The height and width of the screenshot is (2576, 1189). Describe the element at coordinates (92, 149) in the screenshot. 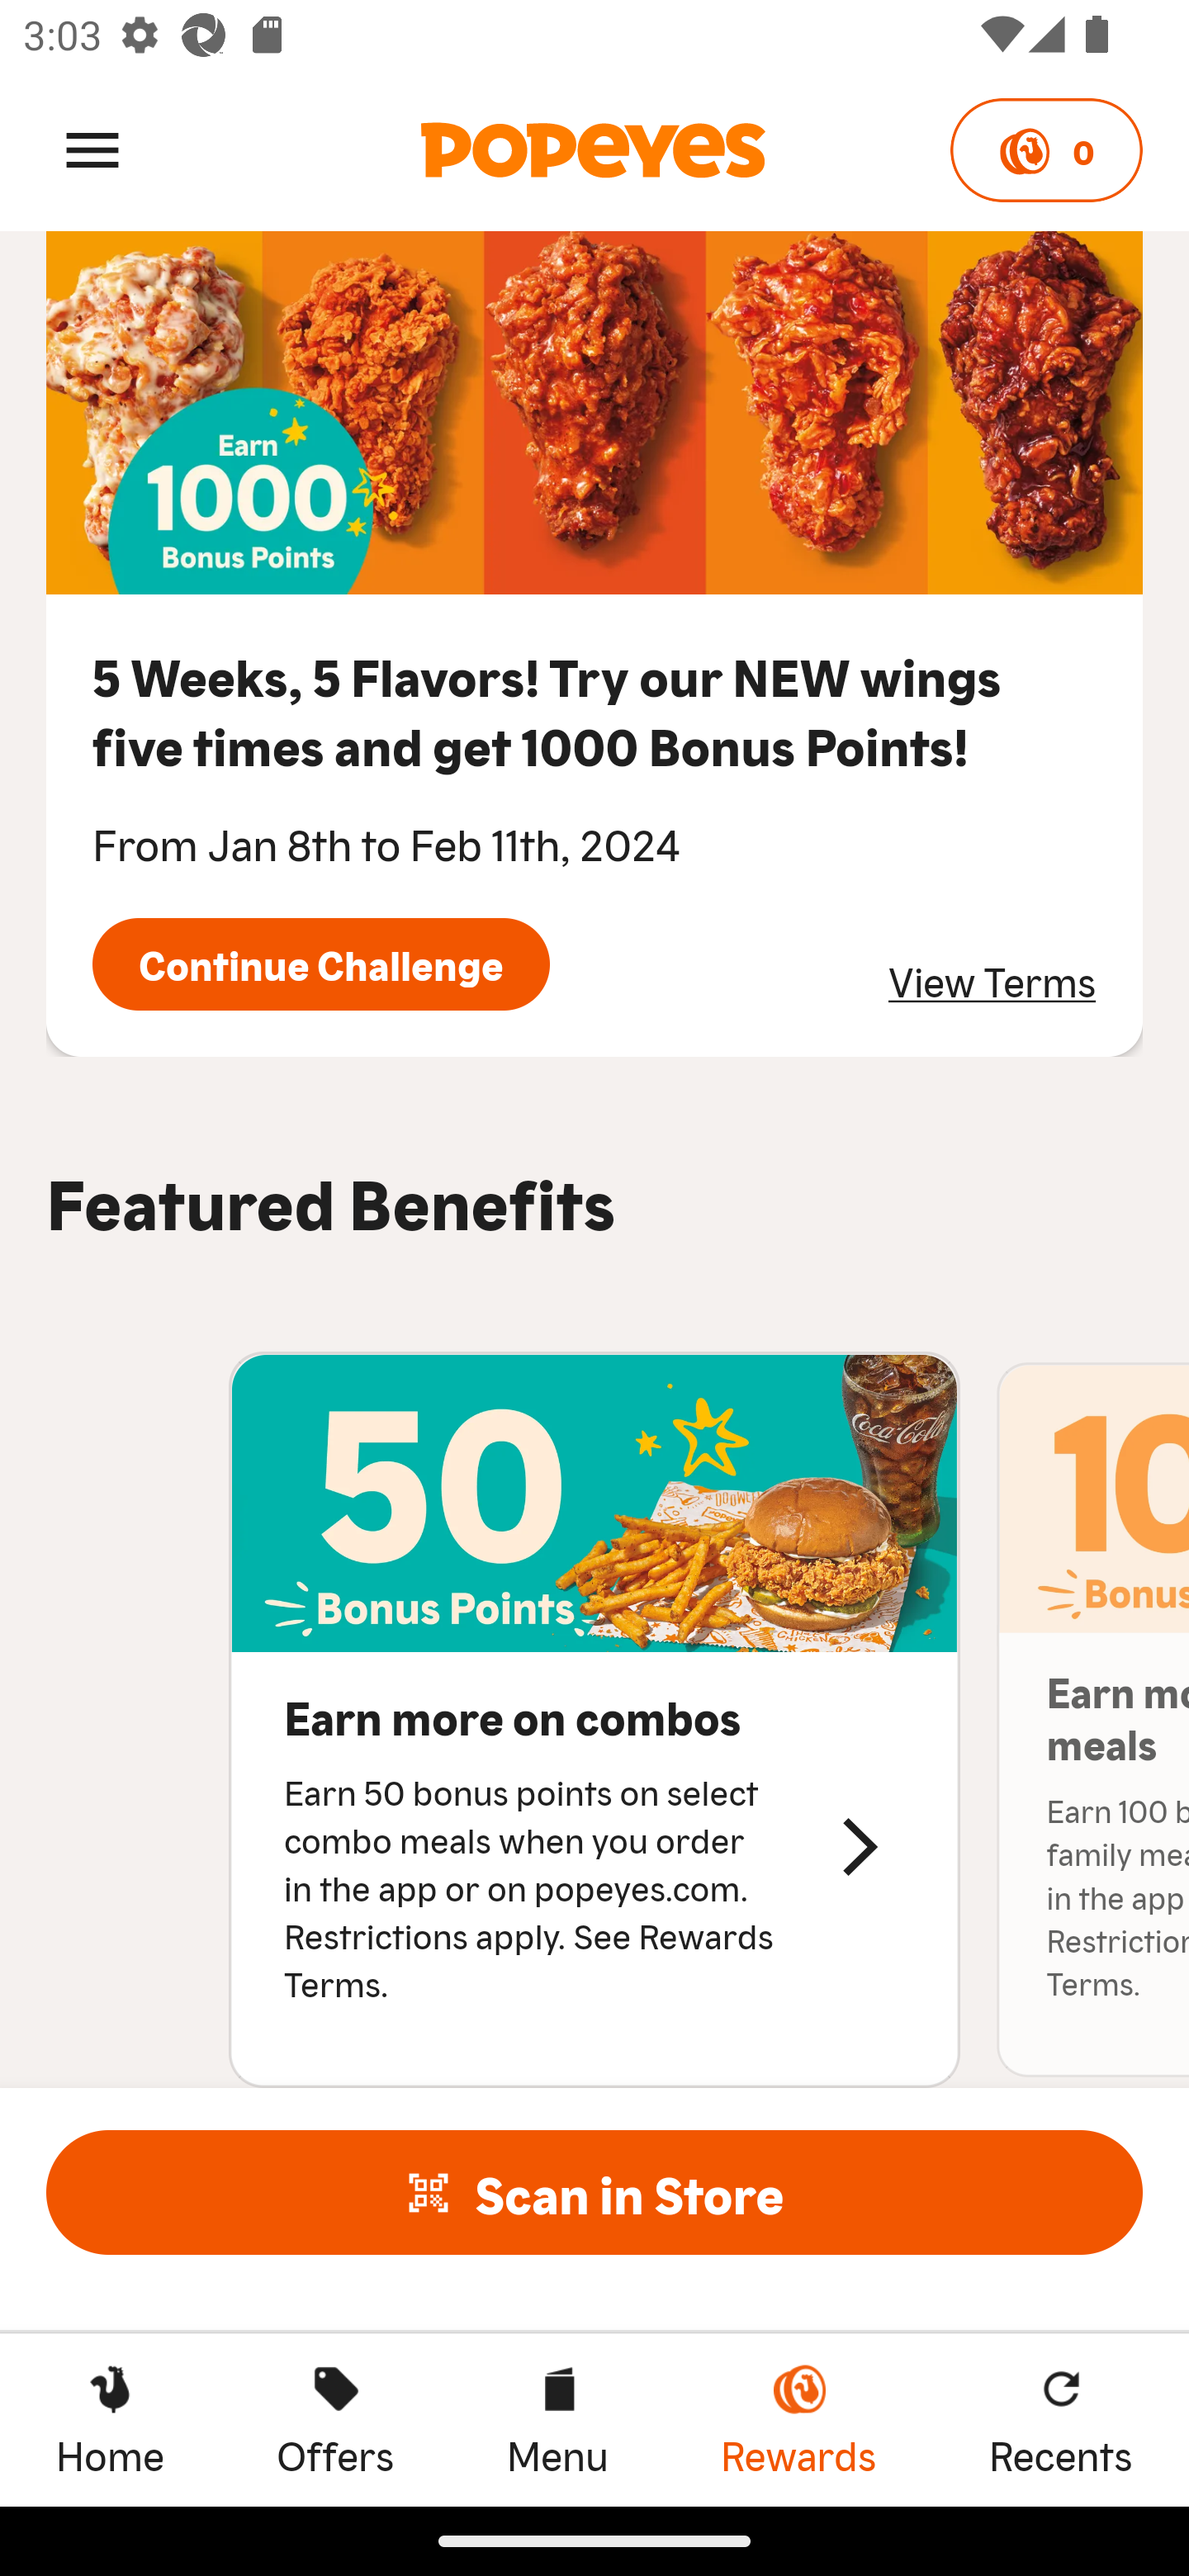

I see `Menu ` at that location.